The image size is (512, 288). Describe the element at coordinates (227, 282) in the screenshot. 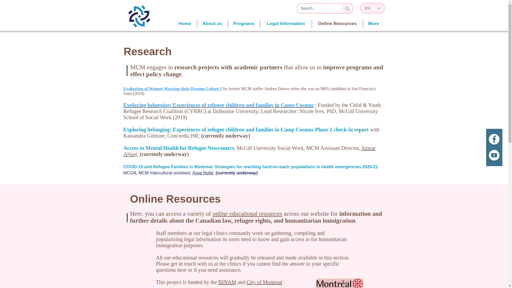

I see `BINAM` at that location.